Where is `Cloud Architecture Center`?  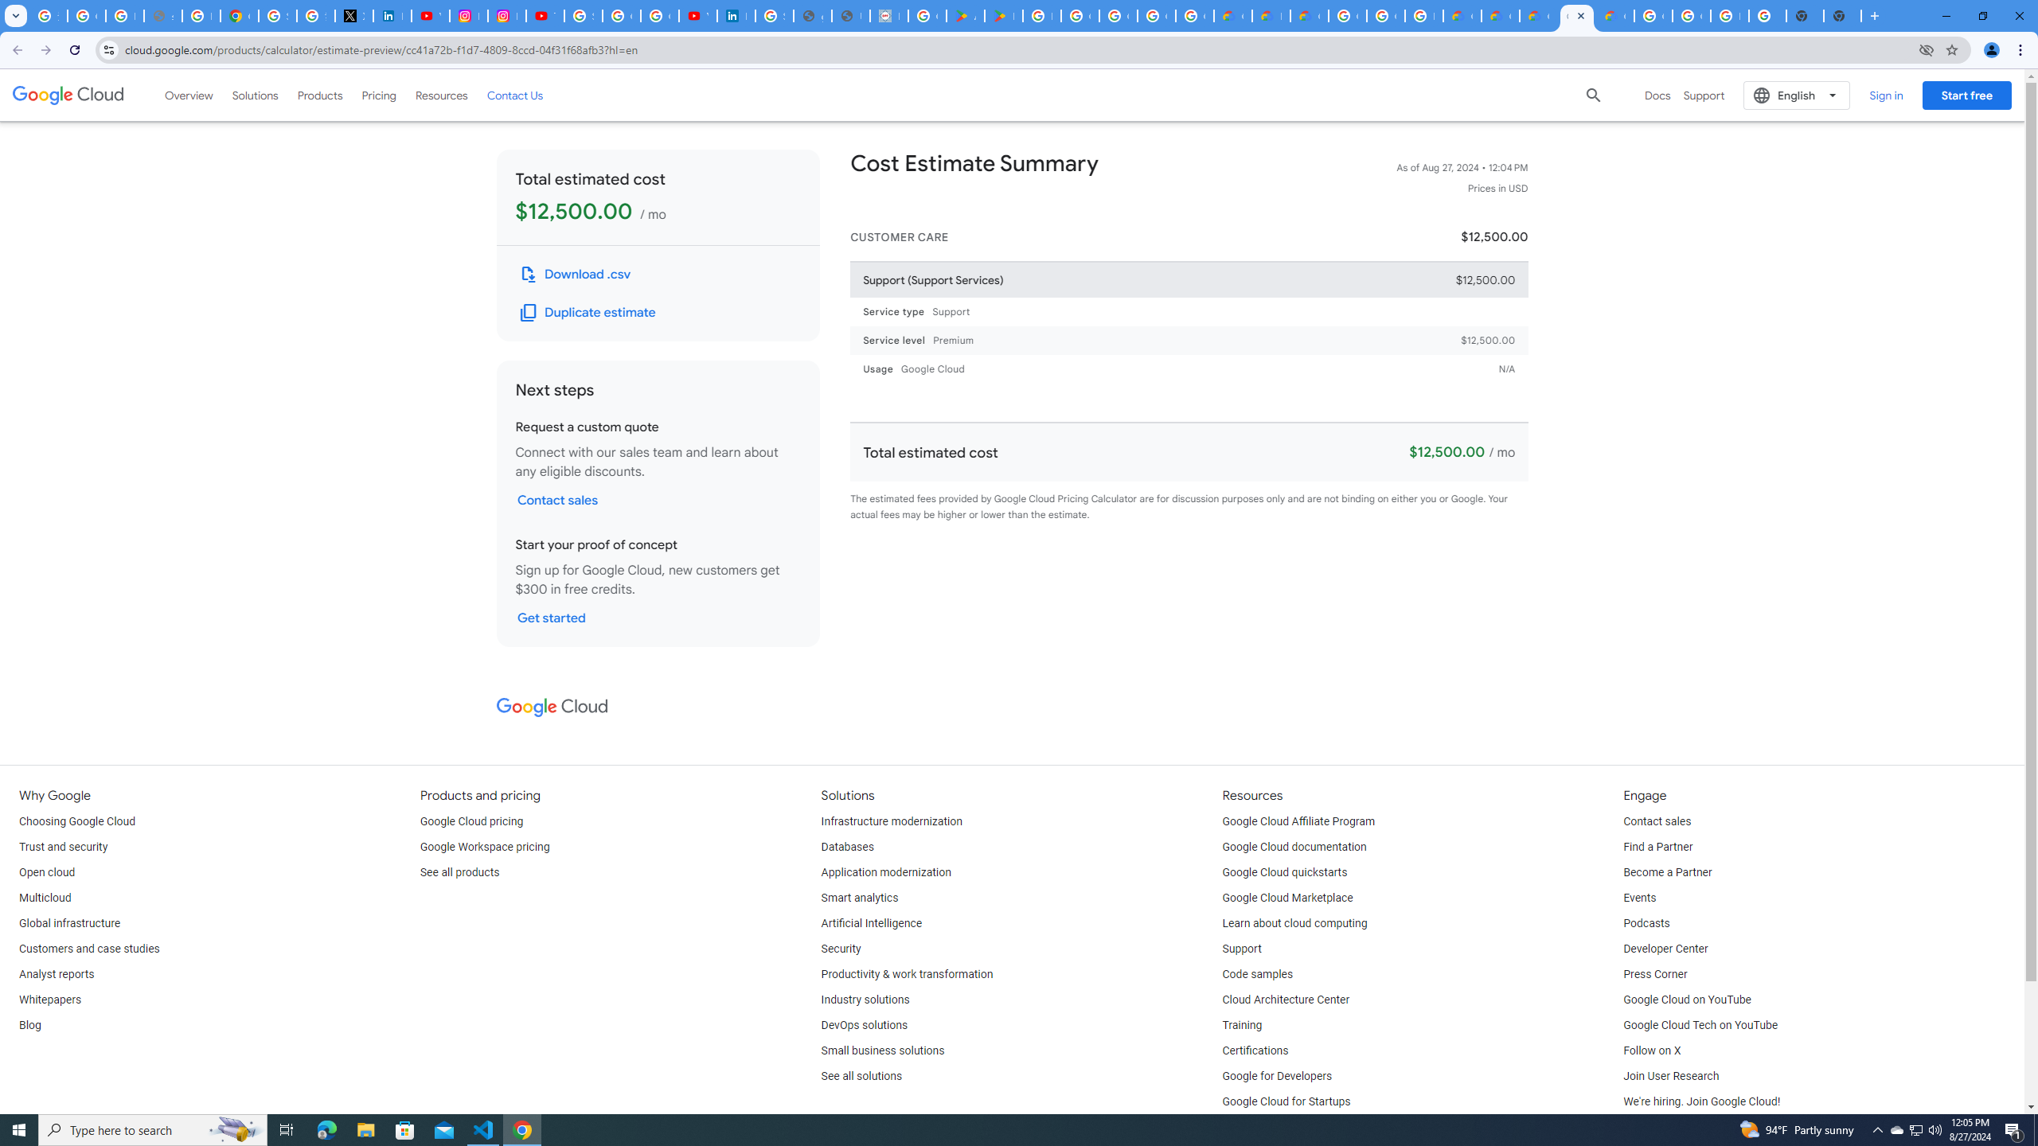 Cloud Architecture Center is located at coordinates (1286, 1000).